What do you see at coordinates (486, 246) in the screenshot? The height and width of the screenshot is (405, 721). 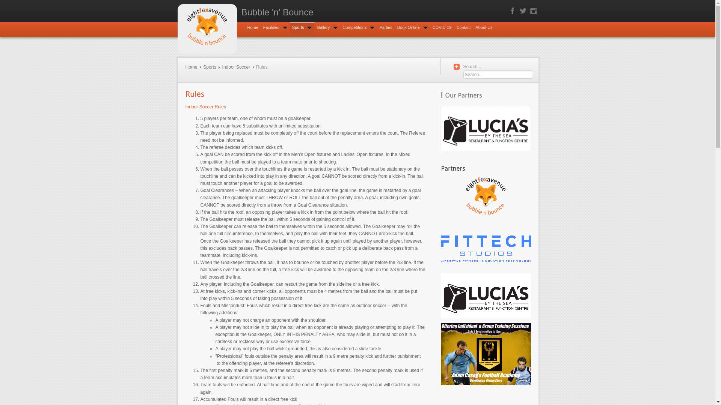 I see `Visit FITTECH STUDIOS for your Fitness and Wellbeing needs!` at bounding box center [486, 246].